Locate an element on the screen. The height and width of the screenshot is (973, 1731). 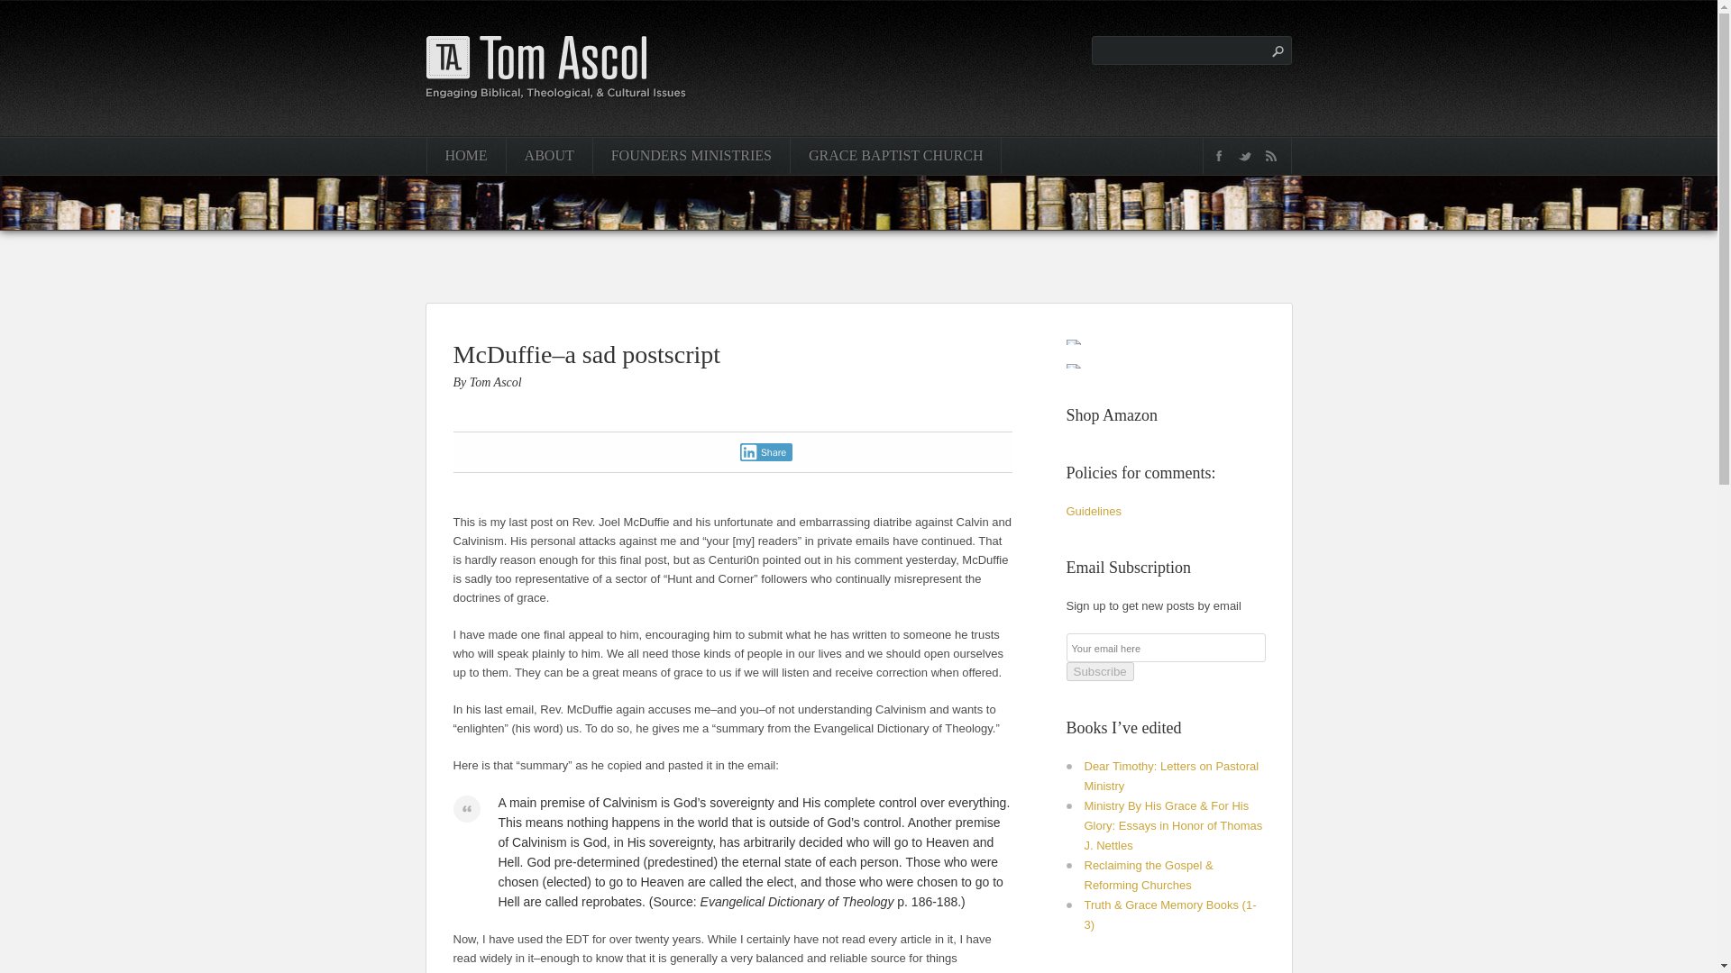
Twitter is located at coordinates (1244, 155).